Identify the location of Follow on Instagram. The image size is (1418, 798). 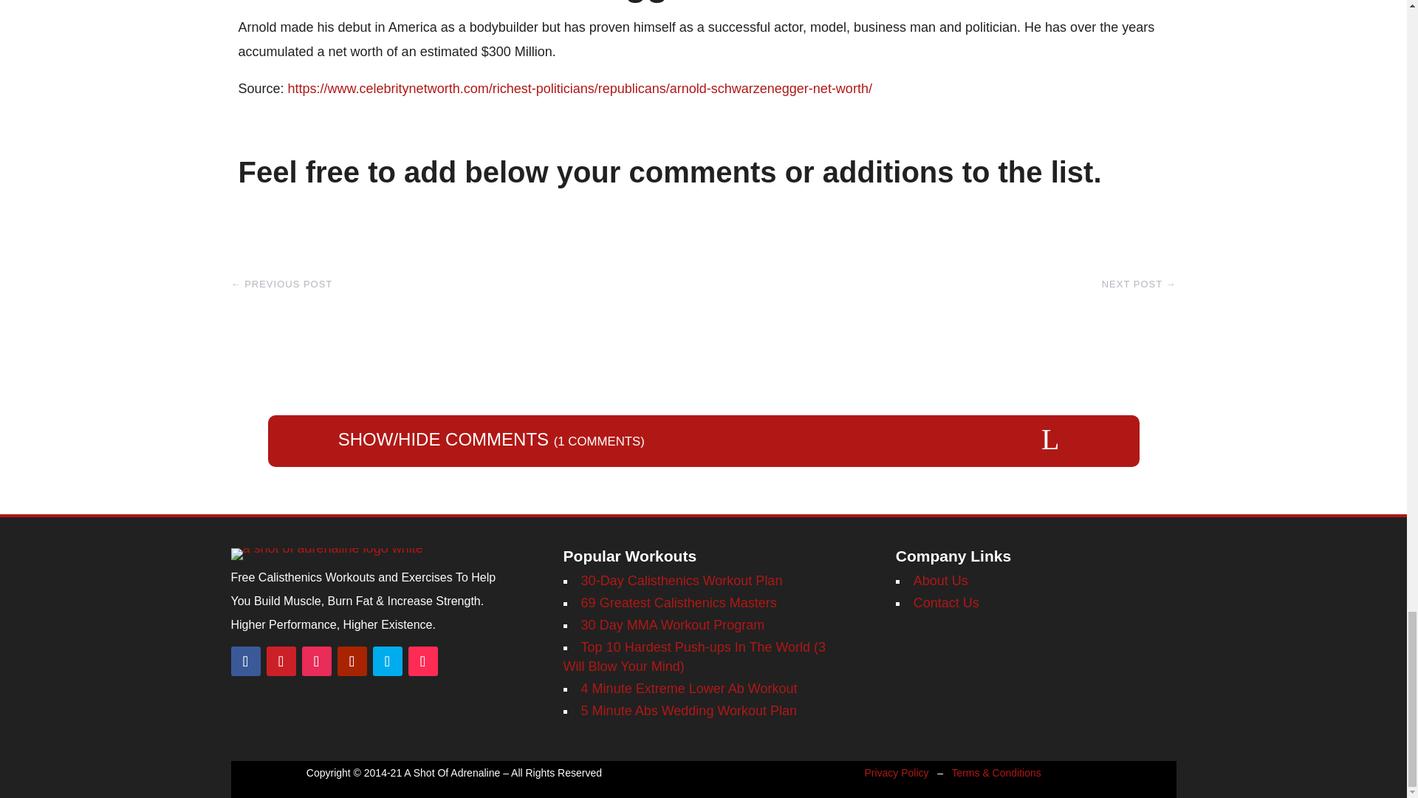
(315, 661).